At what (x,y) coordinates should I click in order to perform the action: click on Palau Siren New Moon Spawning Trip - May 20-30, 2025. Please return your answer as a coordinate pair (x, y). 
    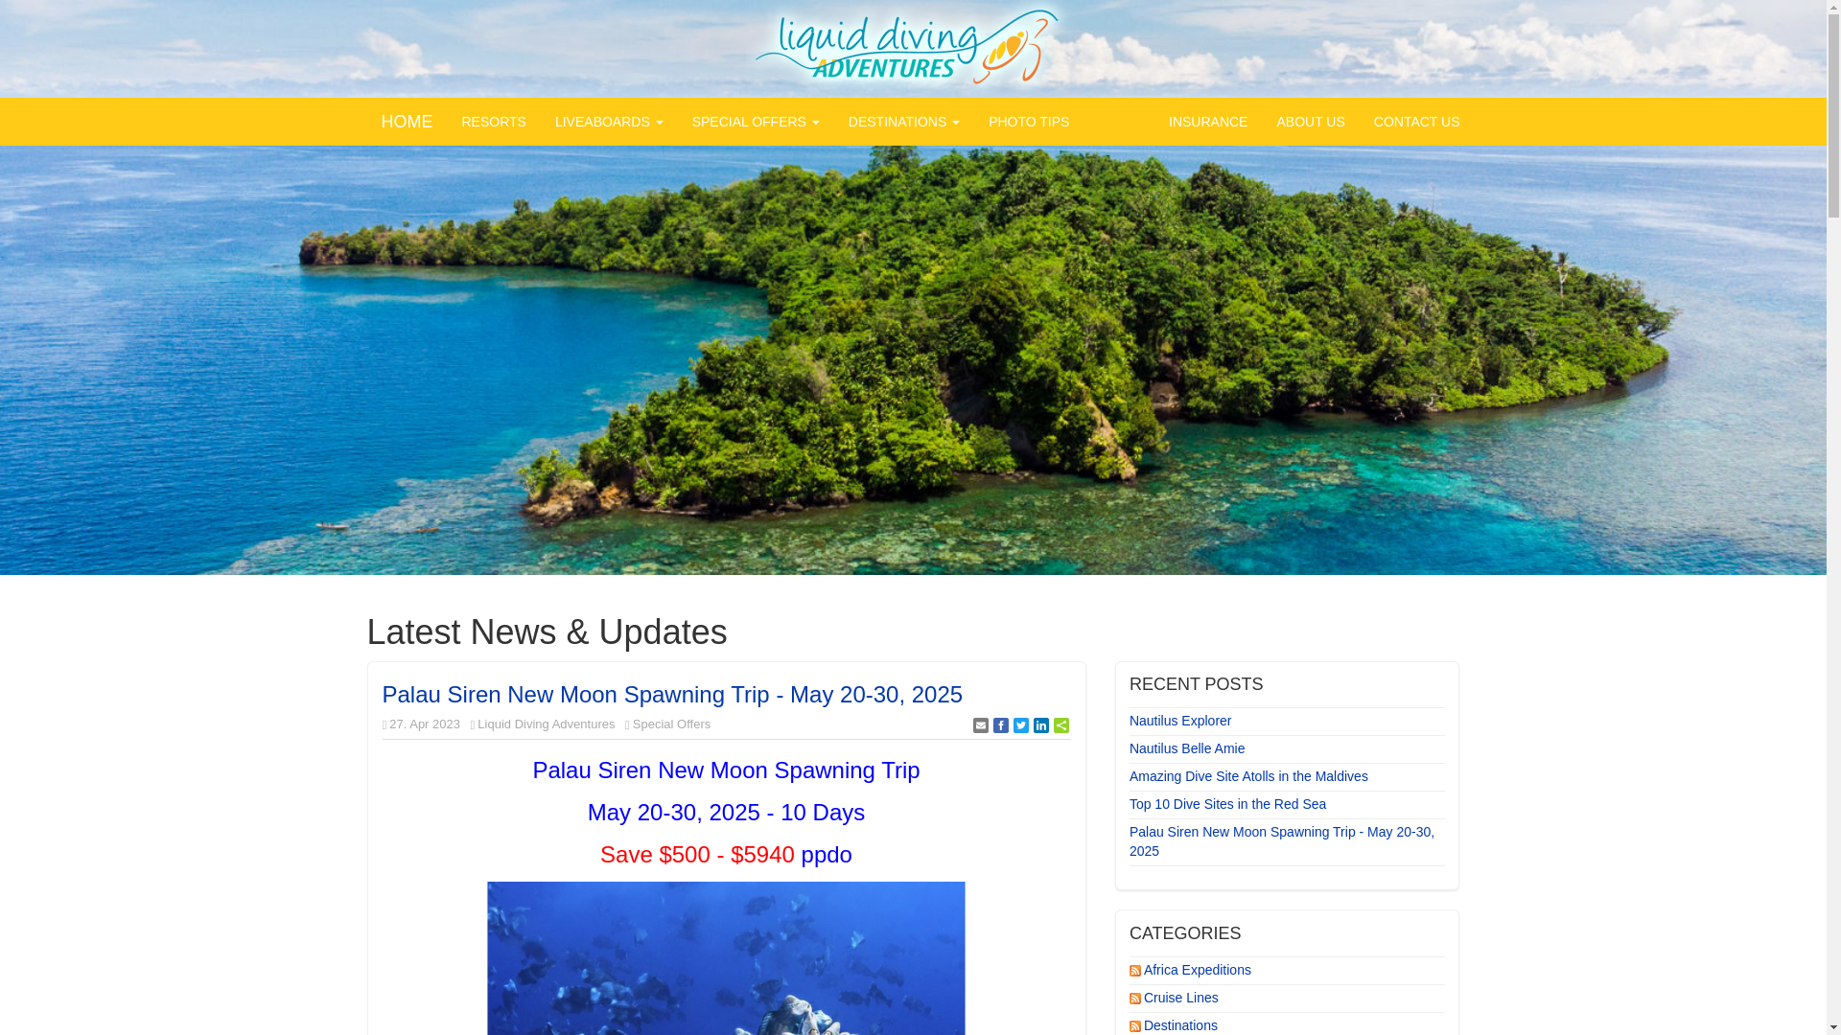
    Looking at the image, I should click on (1285, 841).